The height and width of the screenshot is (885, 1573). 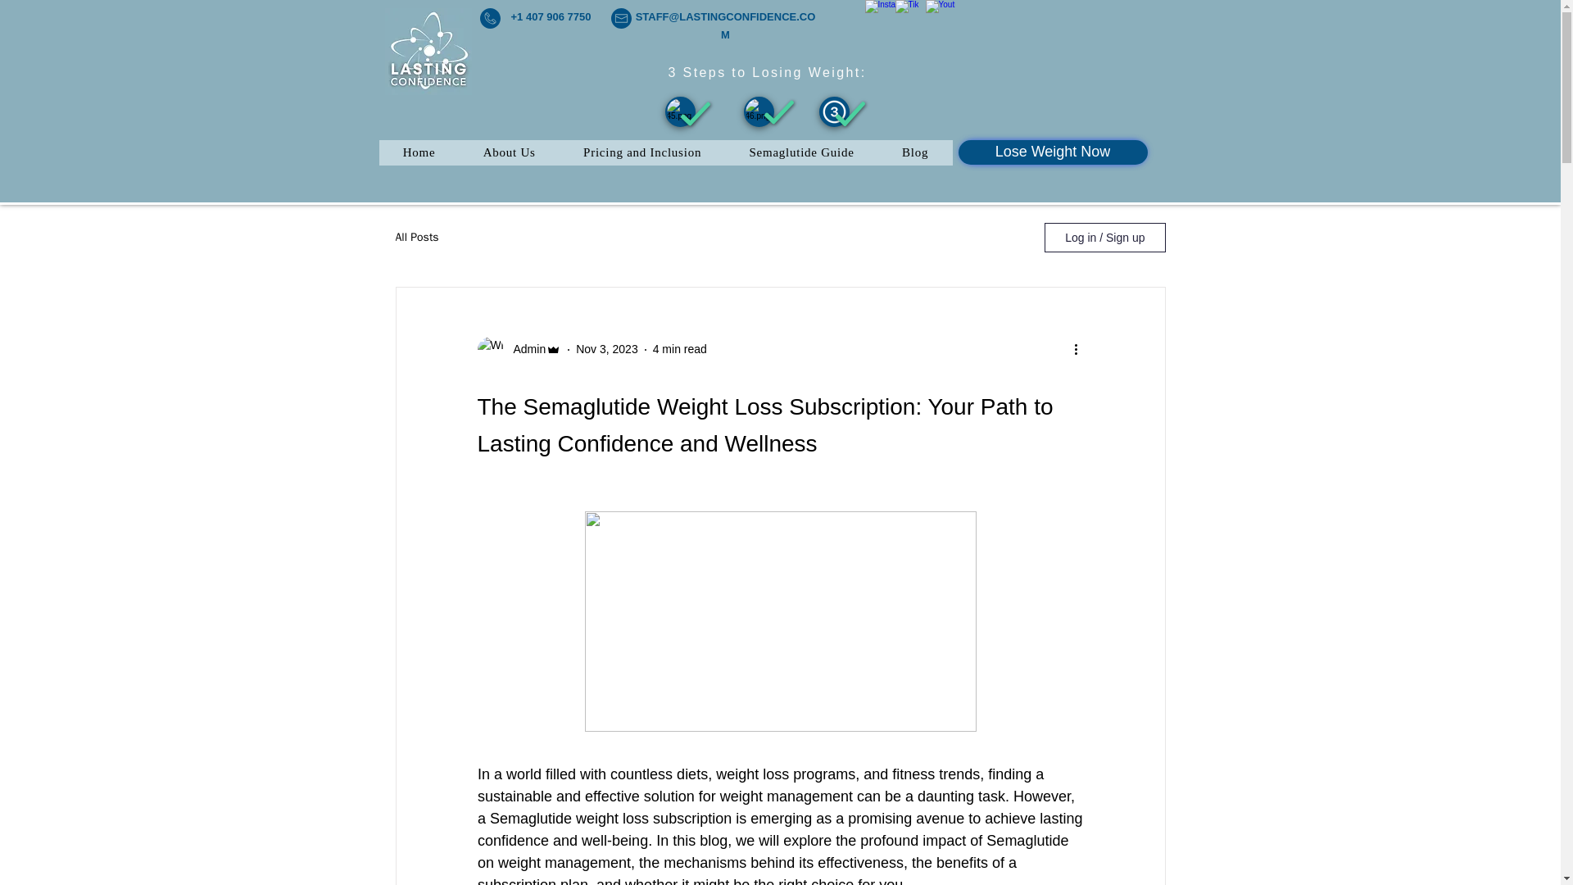 What do you see at coordinates (606, 349) in the screenshot?
I see `Nov 3, 2023` at bounding box center [606, 349].